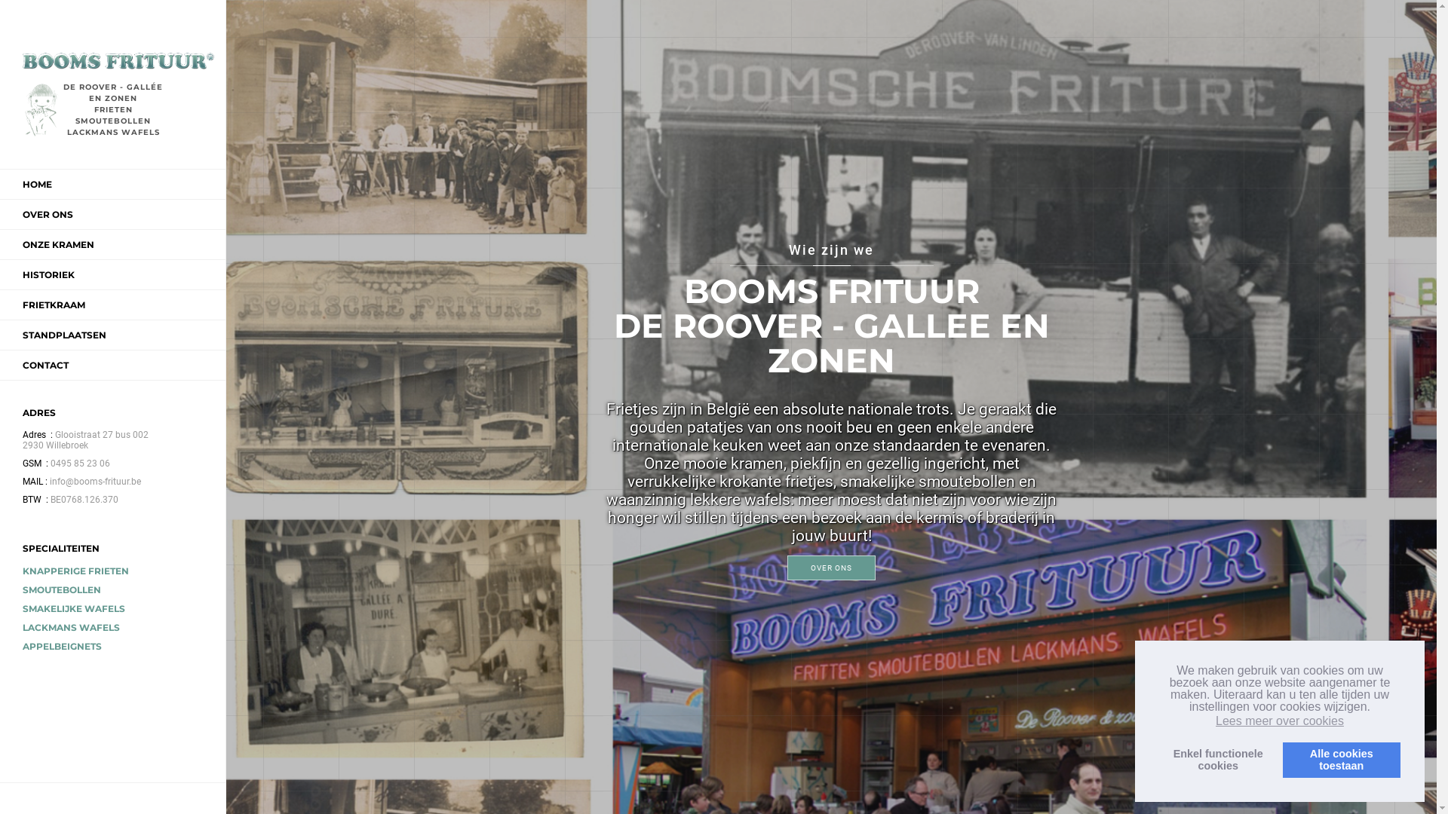  What do you see at coordinates (92, 482) in the screenshot?
I see `info@booms-frituur.be` at bounding box center [92, 482].